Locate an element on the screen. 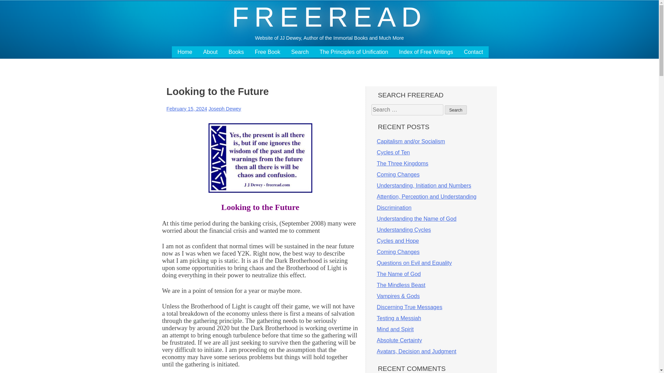 Image resolution: width=664 pixels, height=373 pixels. Discrimination is located at coordinates (394, 208).